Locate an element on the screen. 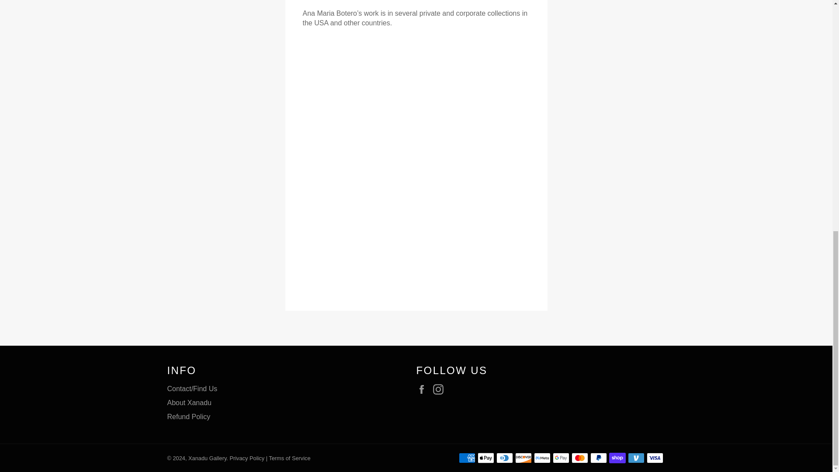 This screenshot has height=472, width=839. Xanadu Gallery on Facebook is located at coordinates (423, 389).